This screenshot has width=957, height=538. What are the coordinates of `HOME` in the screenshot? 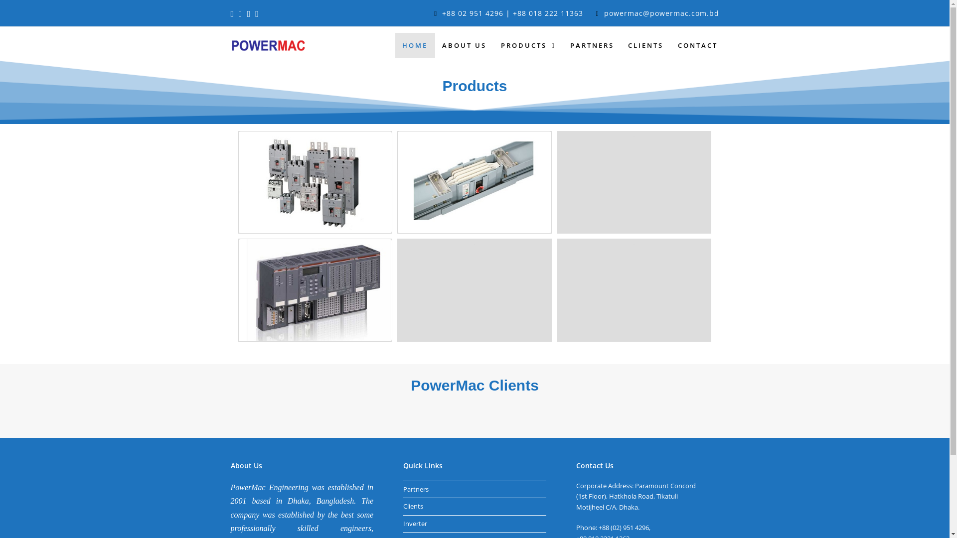 It's located at (415, 45).